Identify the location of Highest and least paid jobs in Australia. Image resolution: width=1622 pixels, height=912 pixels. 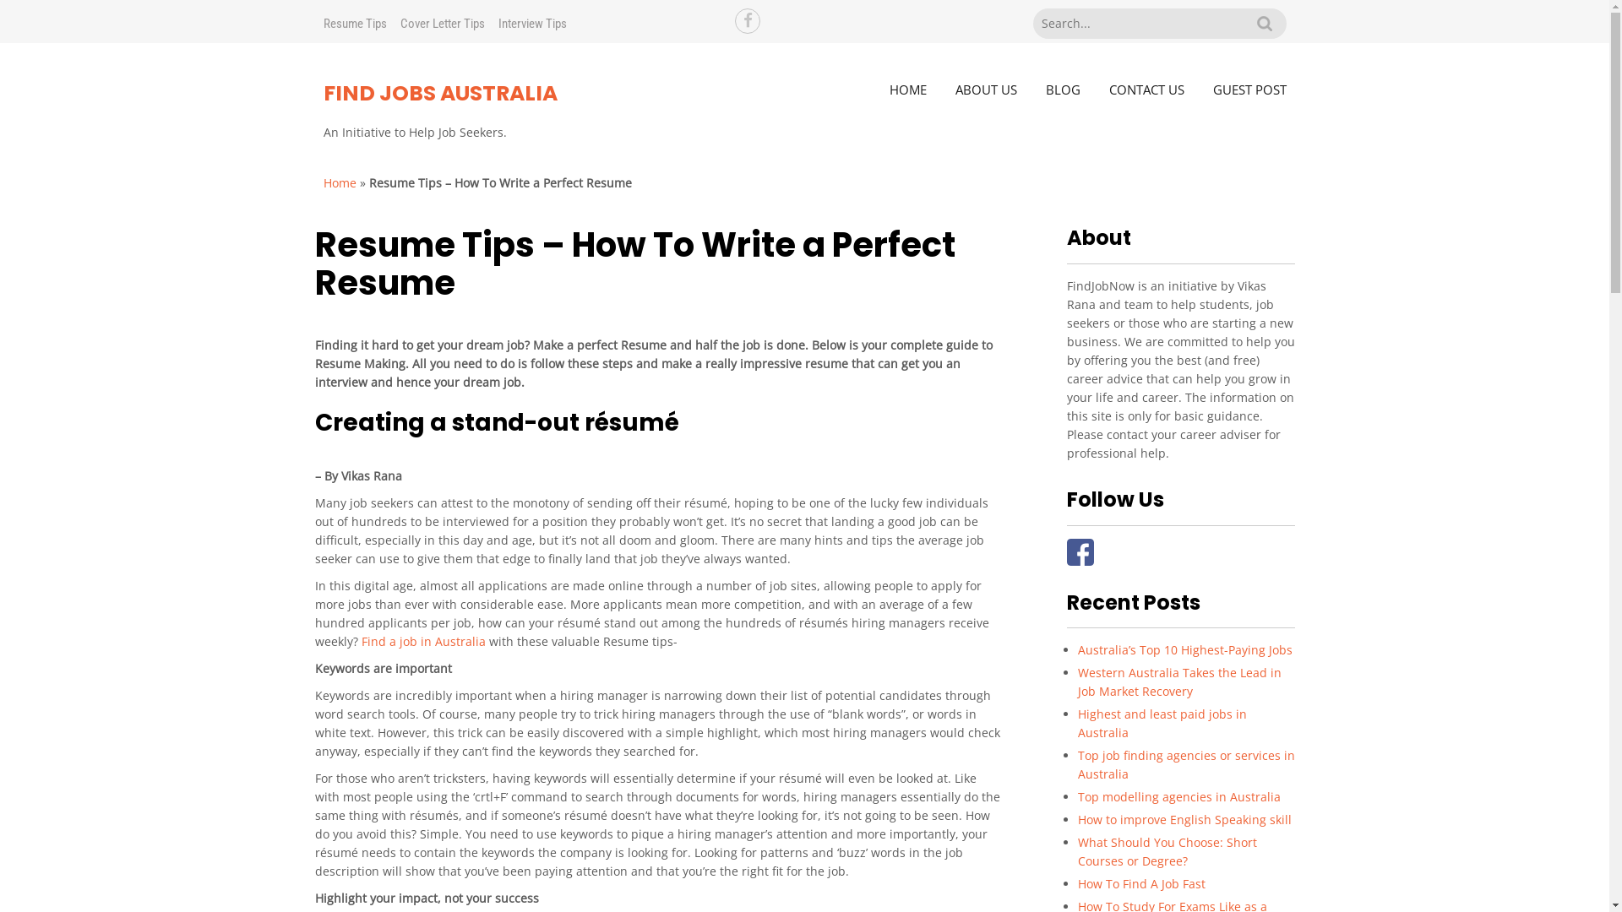
(1162, 723).